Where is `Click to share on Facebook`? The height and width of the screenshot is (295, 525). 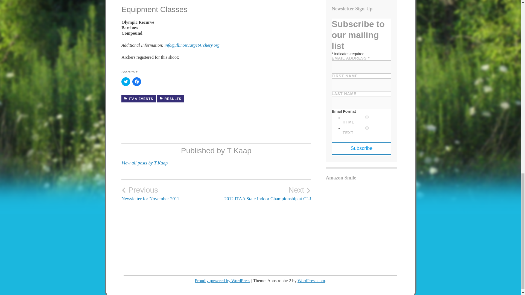
Click to share on Facebook is located at coordinates (137, 81).